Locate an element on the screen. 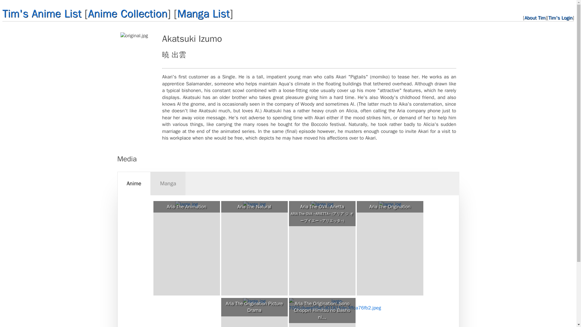  Tim's Anime List is located at coordinates (42, 13).